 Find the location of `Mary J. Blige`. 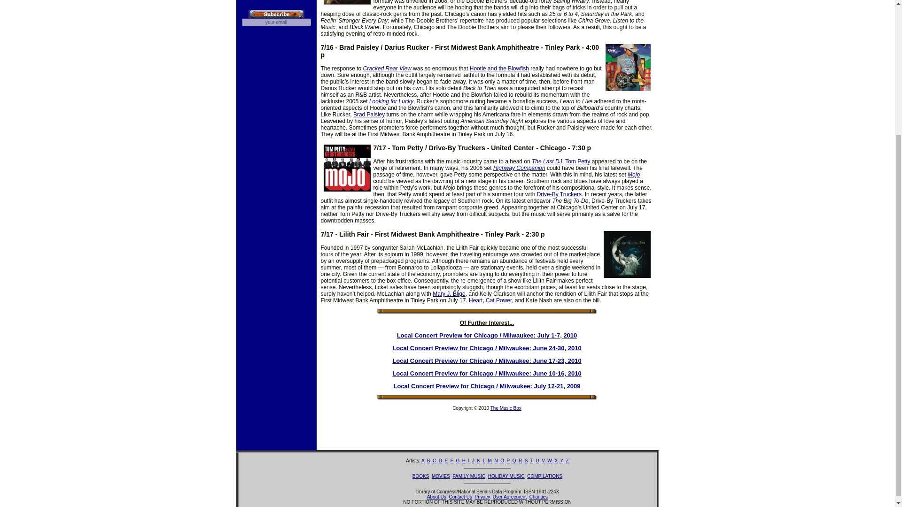

Mary J. Blige is located at coordinates (449, 293).